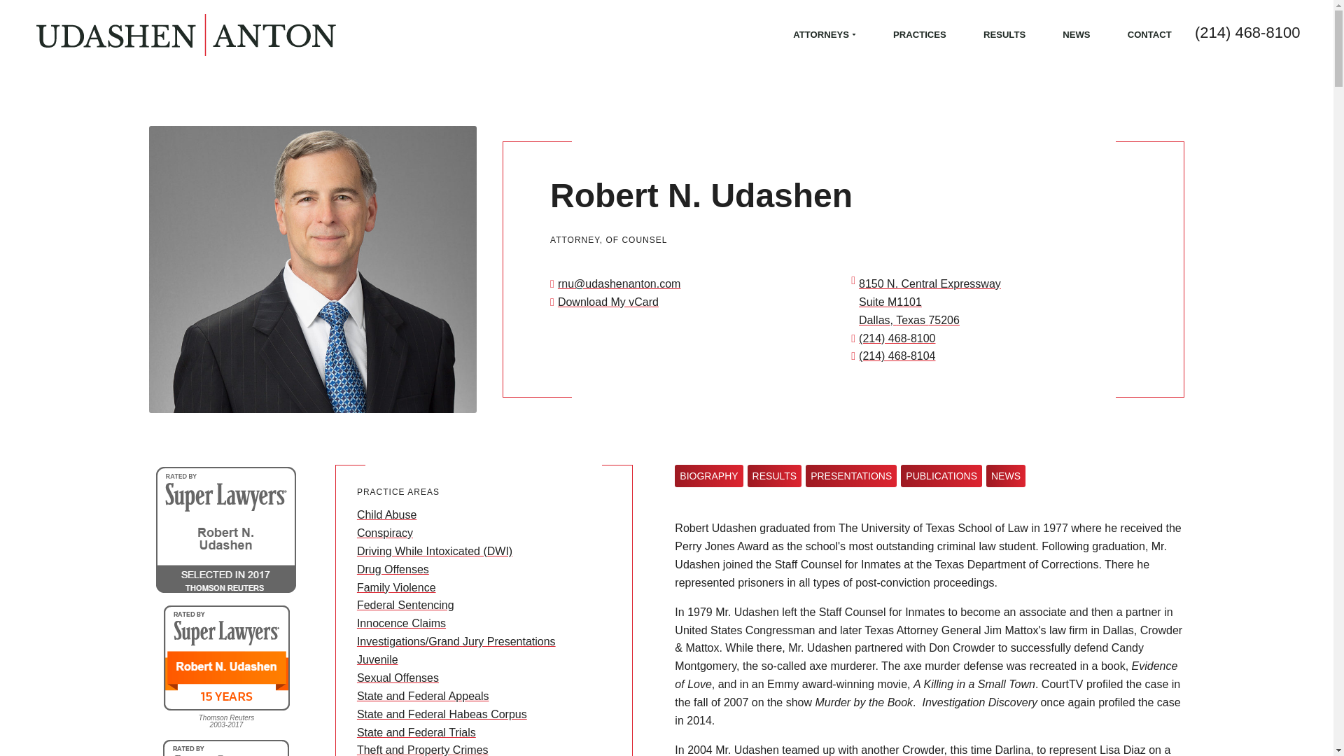 Image resolution: width=1344 pixels, height=756 pixels. What do you see at coordinates (423, 696) in the screenshot?
I see `State and Federal Appeals` at bounding box center [423, 696].